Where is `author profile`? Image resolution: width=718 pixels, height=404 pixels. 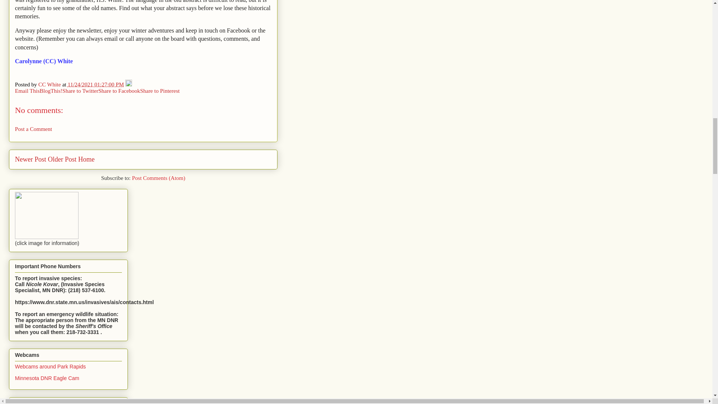 author profile is located at coordinates (50, 85).